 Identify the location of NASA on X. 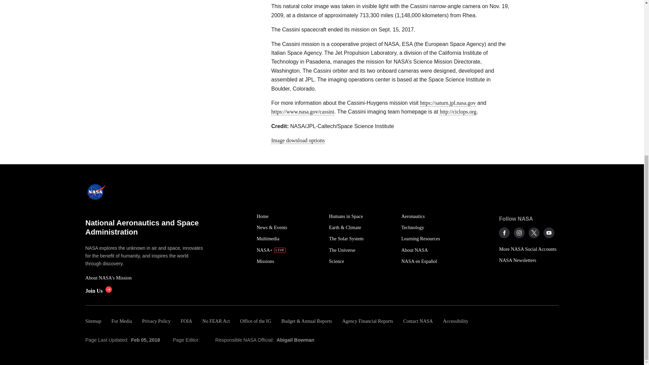
(534, 233).